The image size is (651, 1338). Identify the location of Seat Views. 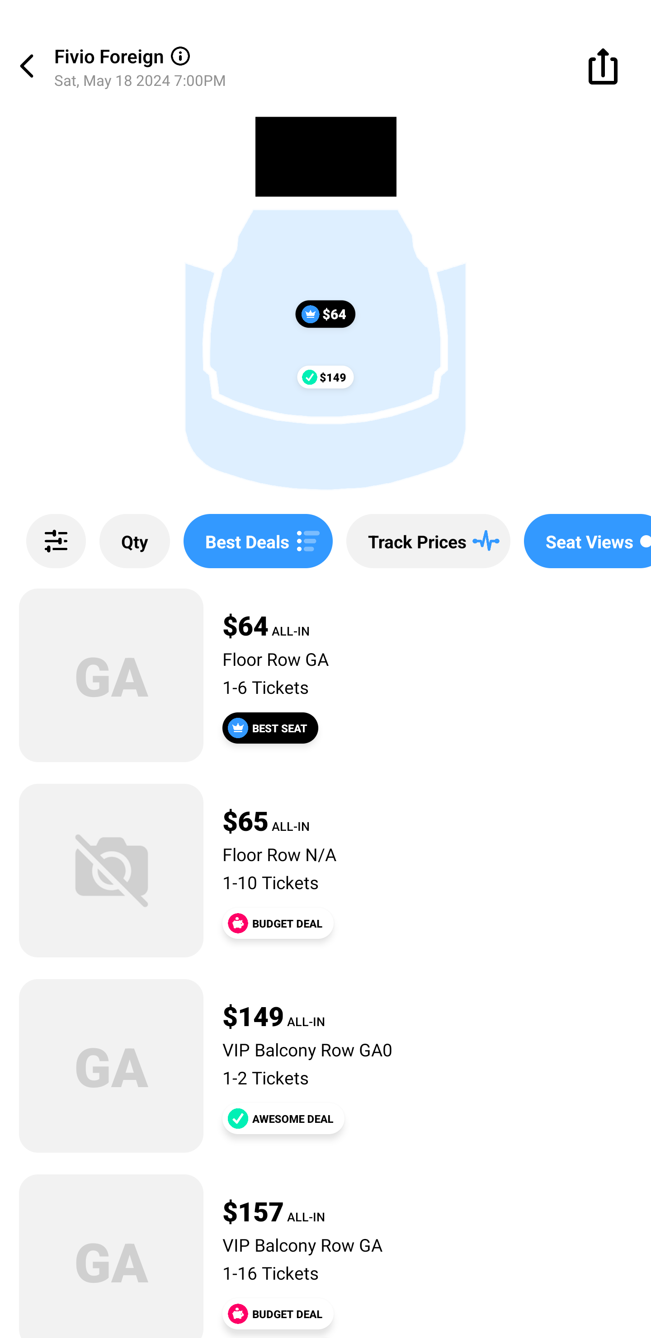
(588, 541).